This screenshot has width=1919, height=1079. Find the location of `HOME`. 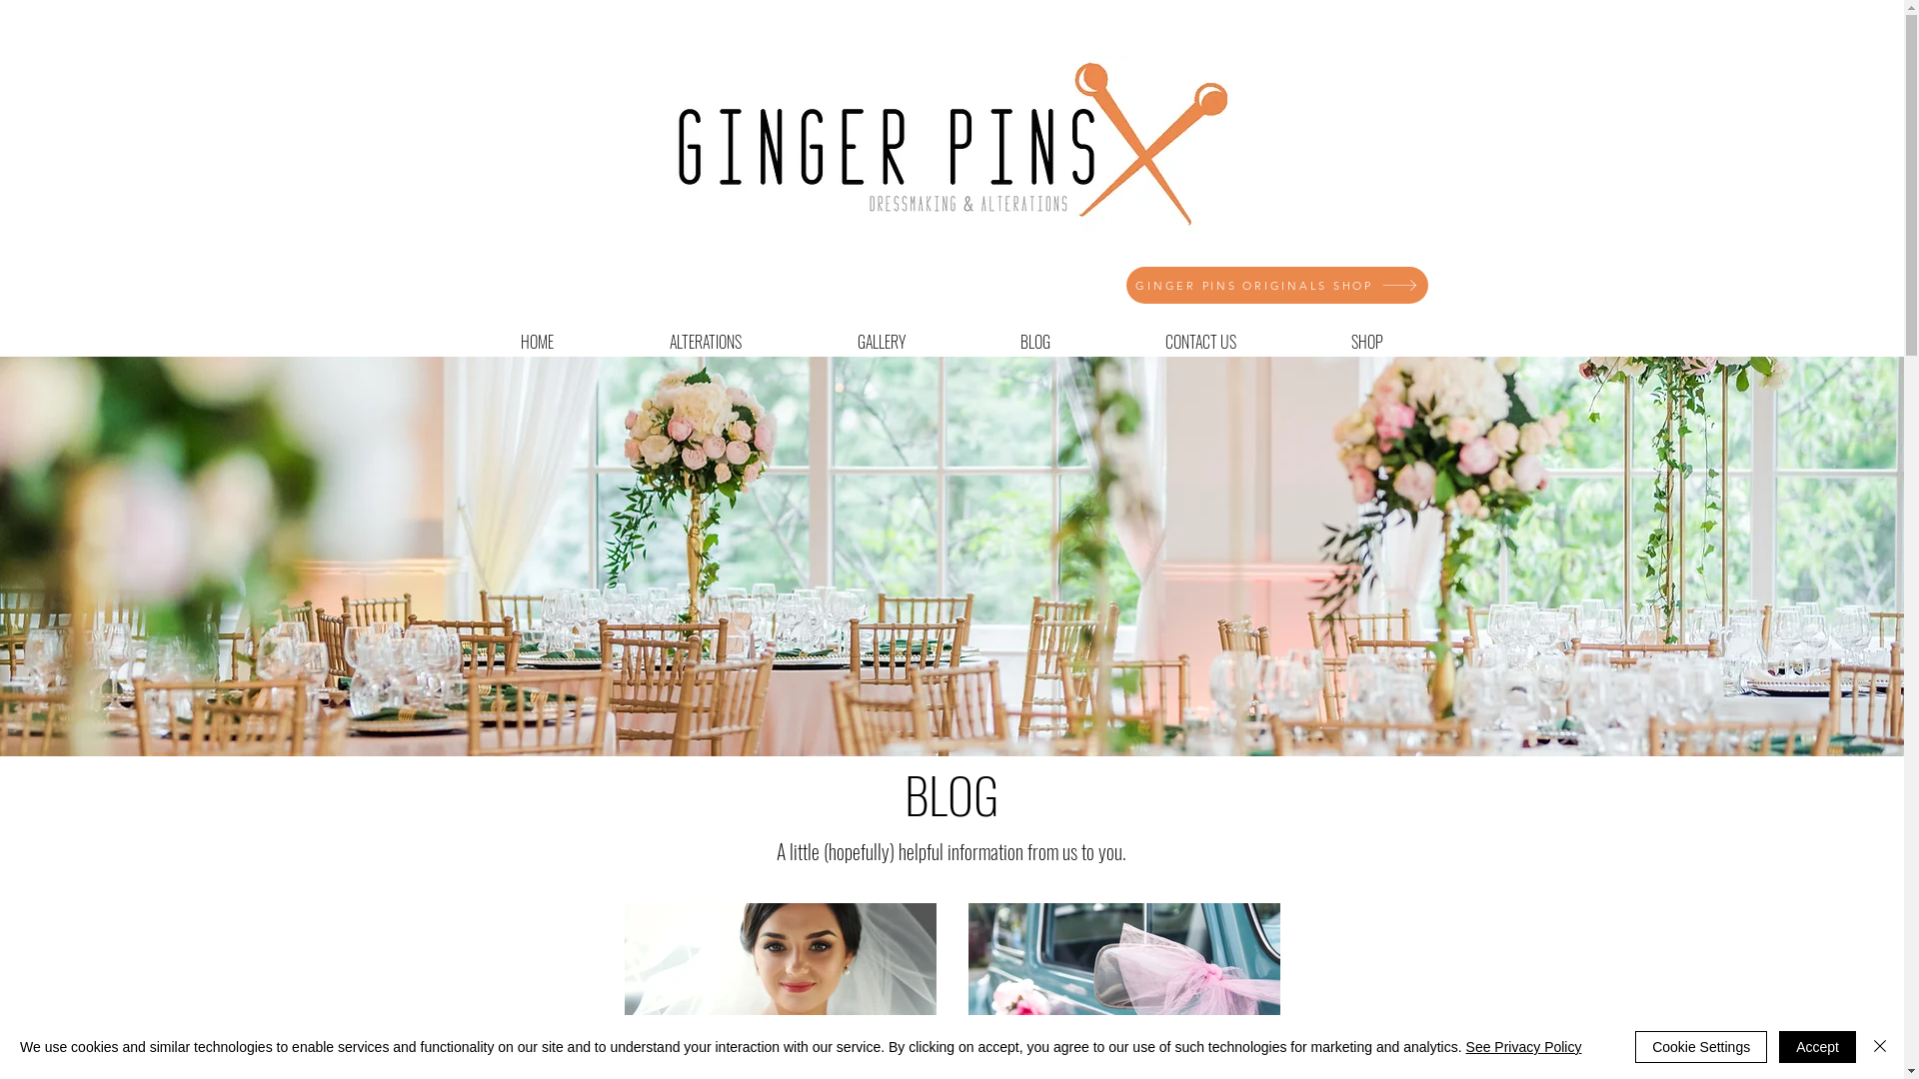

HOME is located at coordinates (536, 342).